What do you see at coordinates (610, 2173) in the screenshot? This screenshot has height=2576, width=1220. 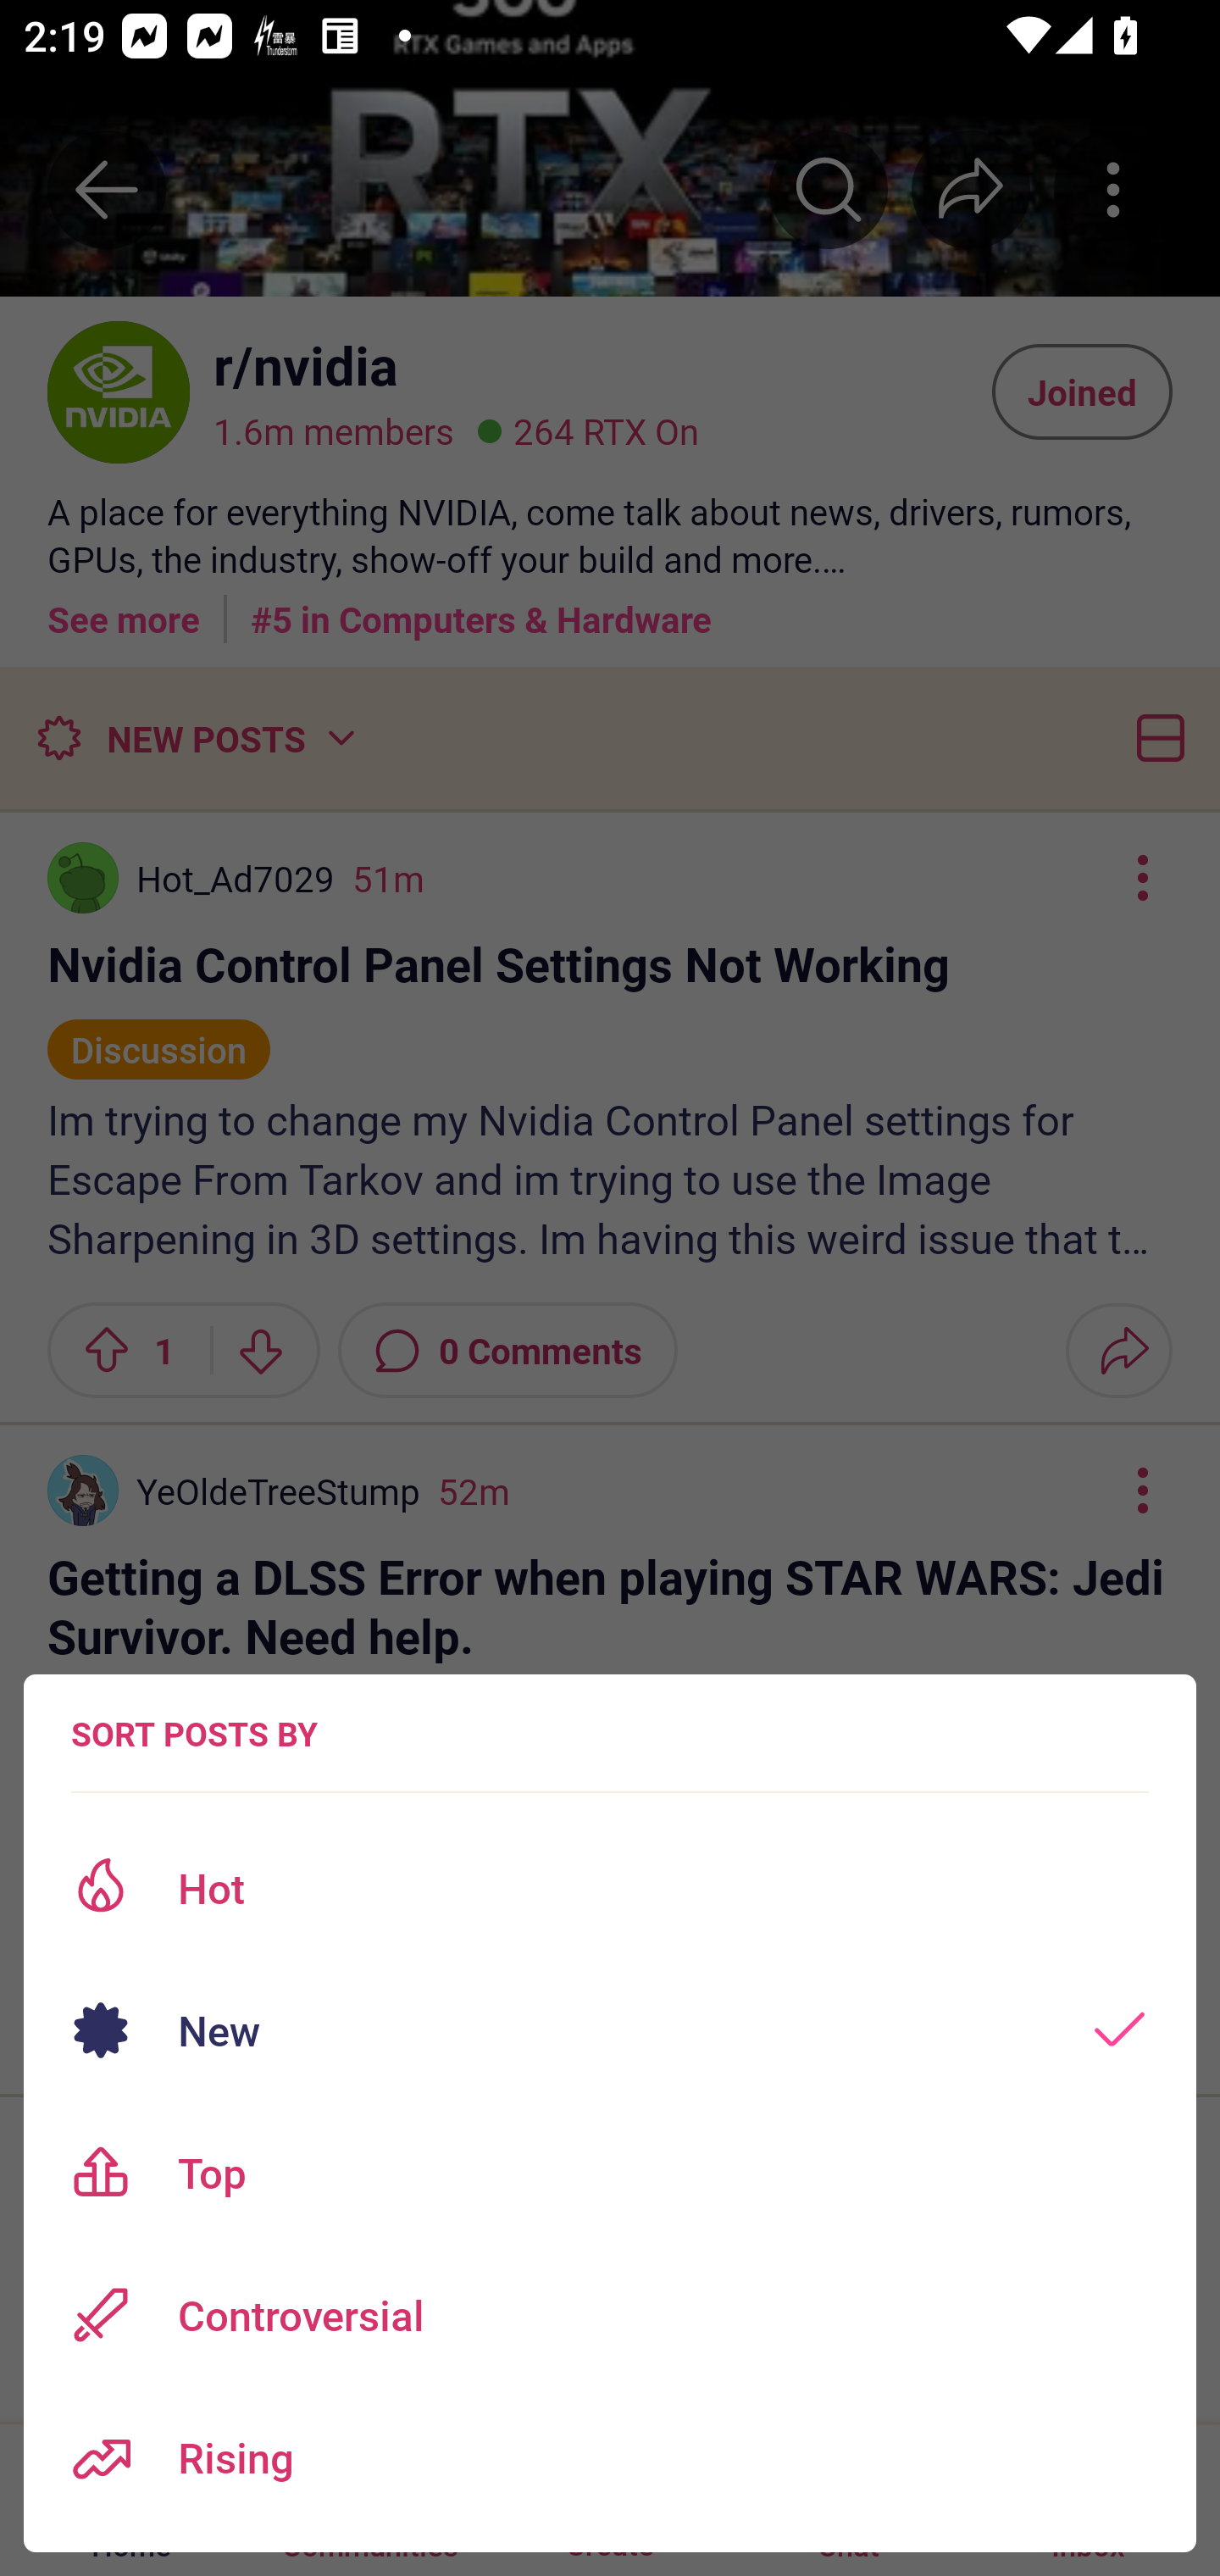 I see `Top` at bounding box center [610, 2173].